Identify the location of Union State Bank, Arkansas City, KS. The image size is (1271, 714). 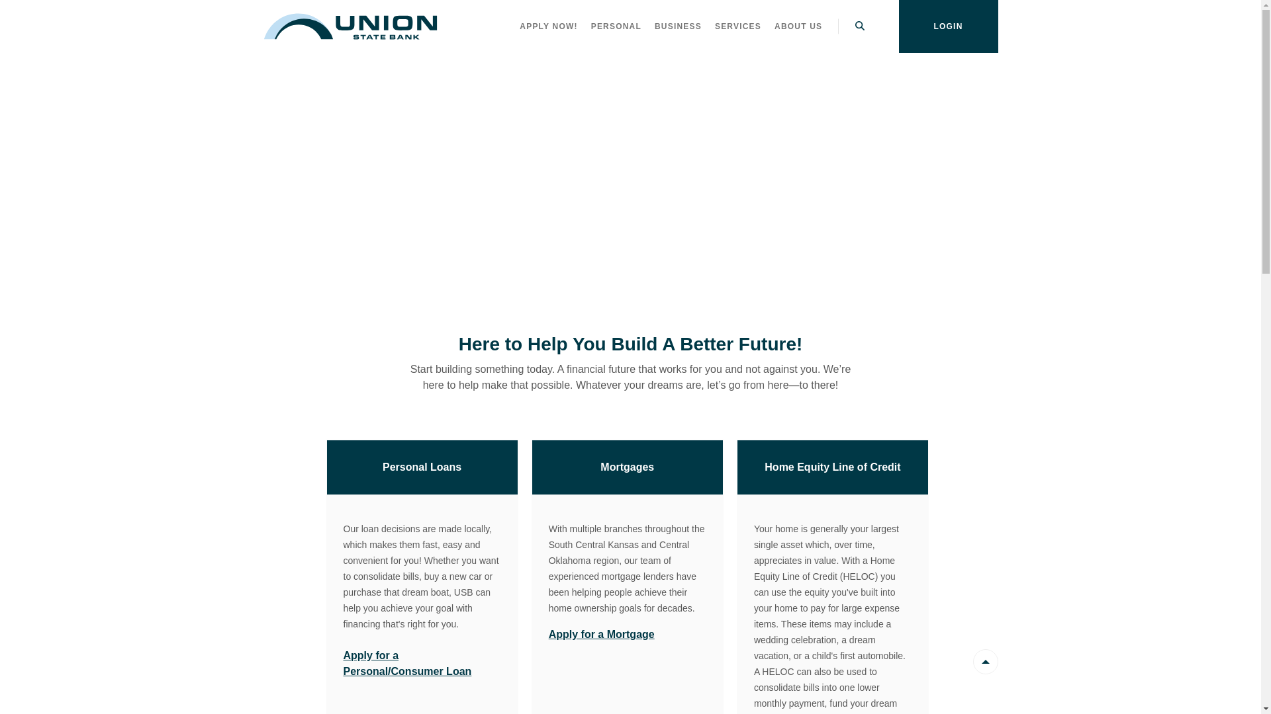
(351, 26).